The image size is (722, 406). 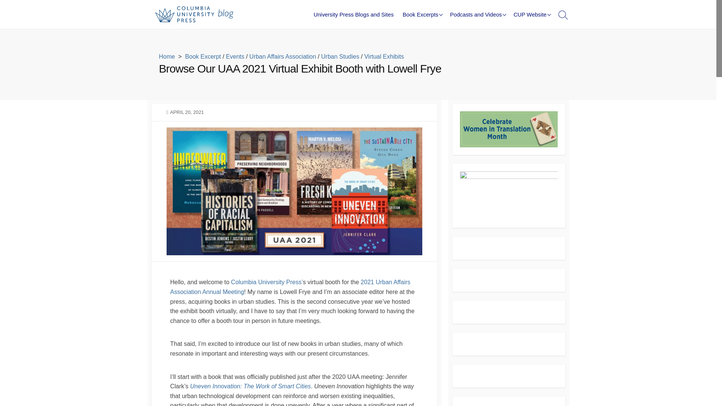 I want to click on Virtual Exhibits, so click(x=384, y=56).